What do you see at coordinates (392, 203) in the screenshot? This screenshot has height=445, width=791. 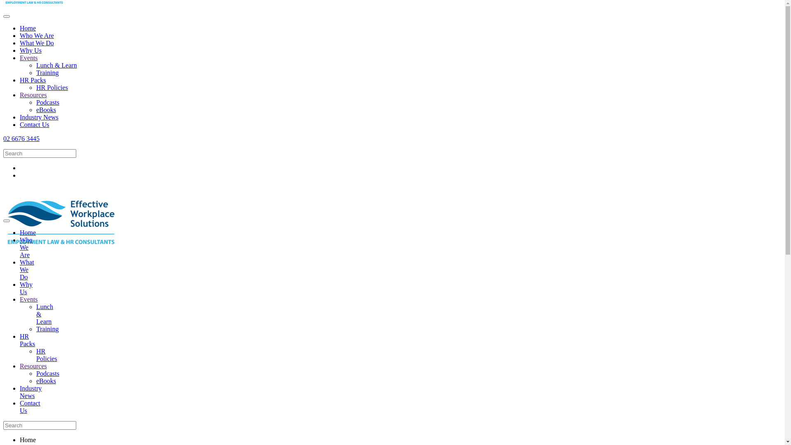 I see `02 6676 3445` at bounding box center [392, 203].